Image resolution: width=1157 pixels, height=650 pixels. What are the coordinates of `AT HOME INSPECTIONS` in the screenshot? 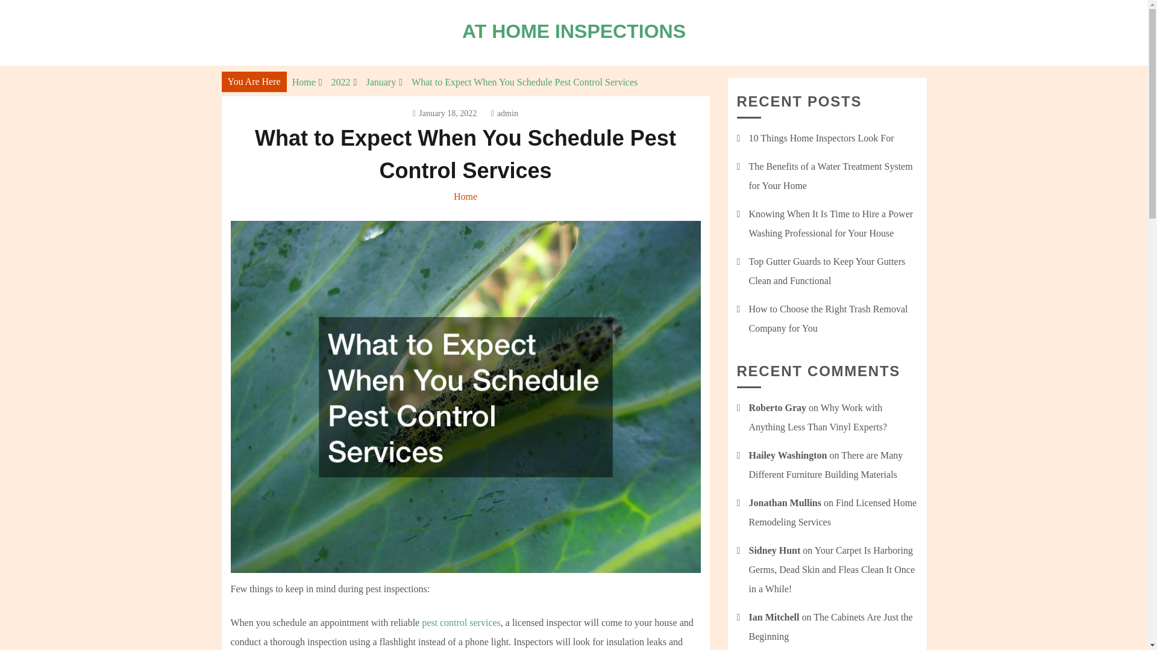 It's located at (574, 31).